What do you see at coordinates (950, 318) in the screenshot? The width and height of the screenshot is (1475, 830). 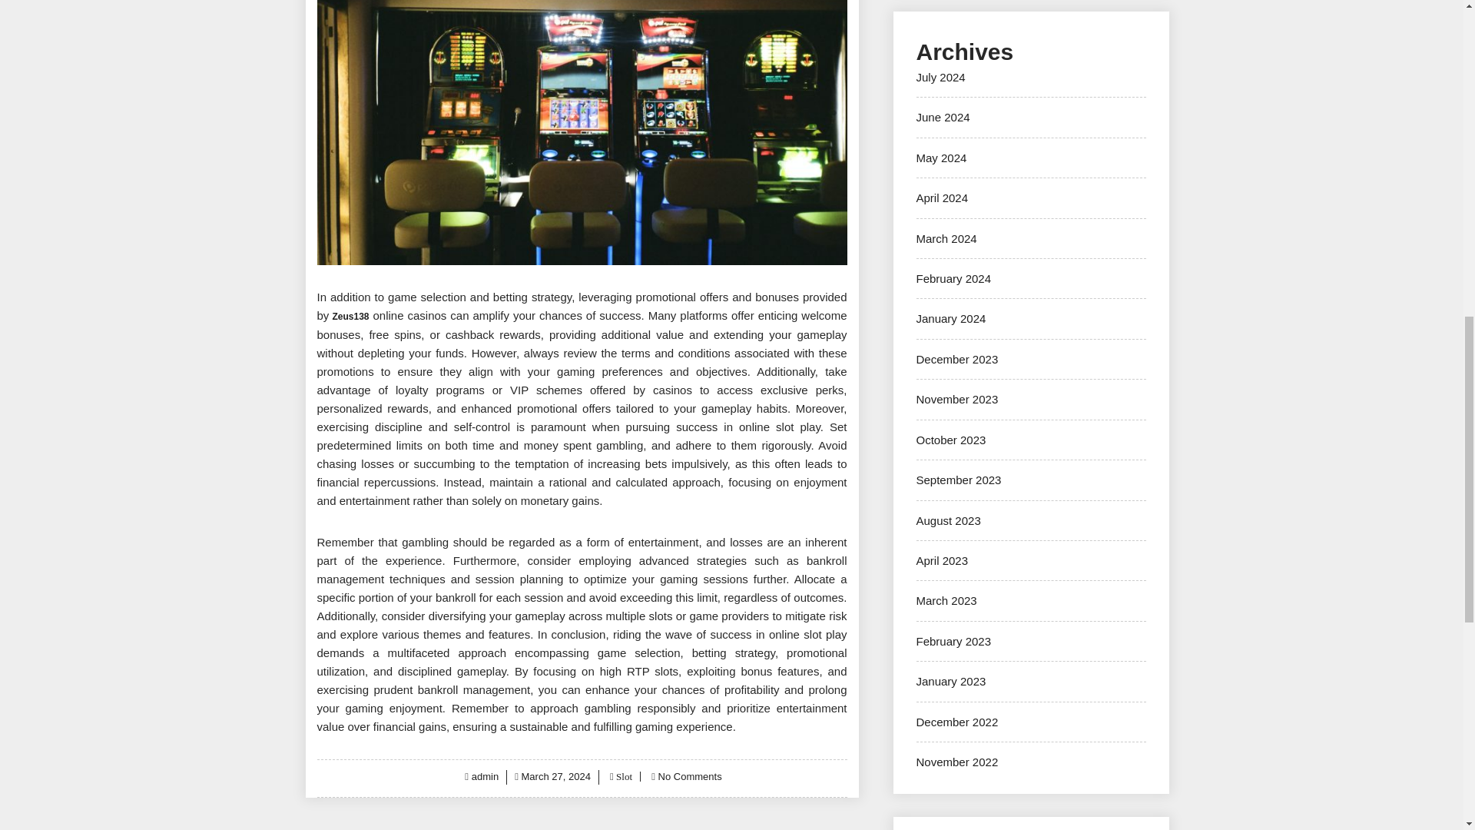 I see `January 2024` at bounding box center [950, 318].